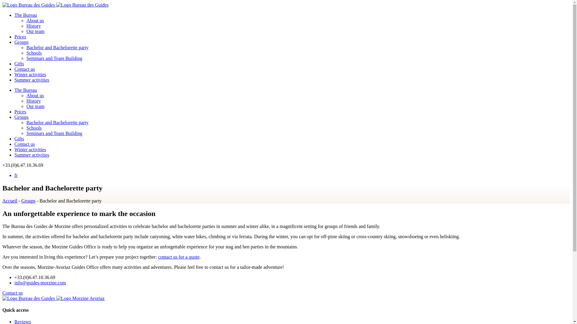 This screenshot has height=324, width=577. Describe the element at coordinates (30, 149) in the screenshot. I see `Winter activities` at that location.